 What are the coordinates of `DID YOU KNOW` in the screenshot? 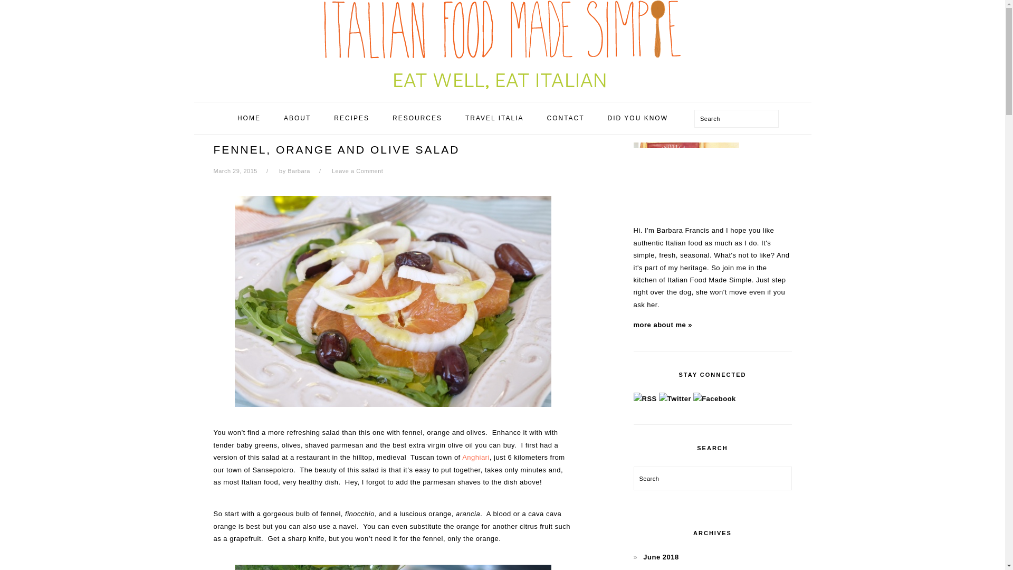 It's located at (637, 118).